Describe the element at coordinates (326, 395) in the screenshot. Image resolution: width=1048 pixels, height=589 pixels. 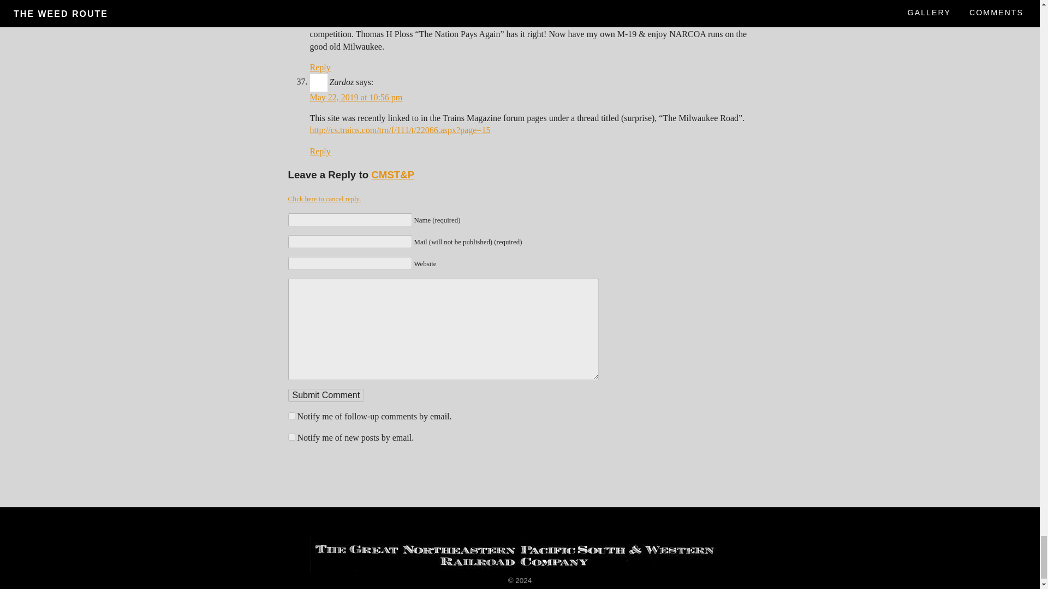
I see `Submit Comment` at that location.